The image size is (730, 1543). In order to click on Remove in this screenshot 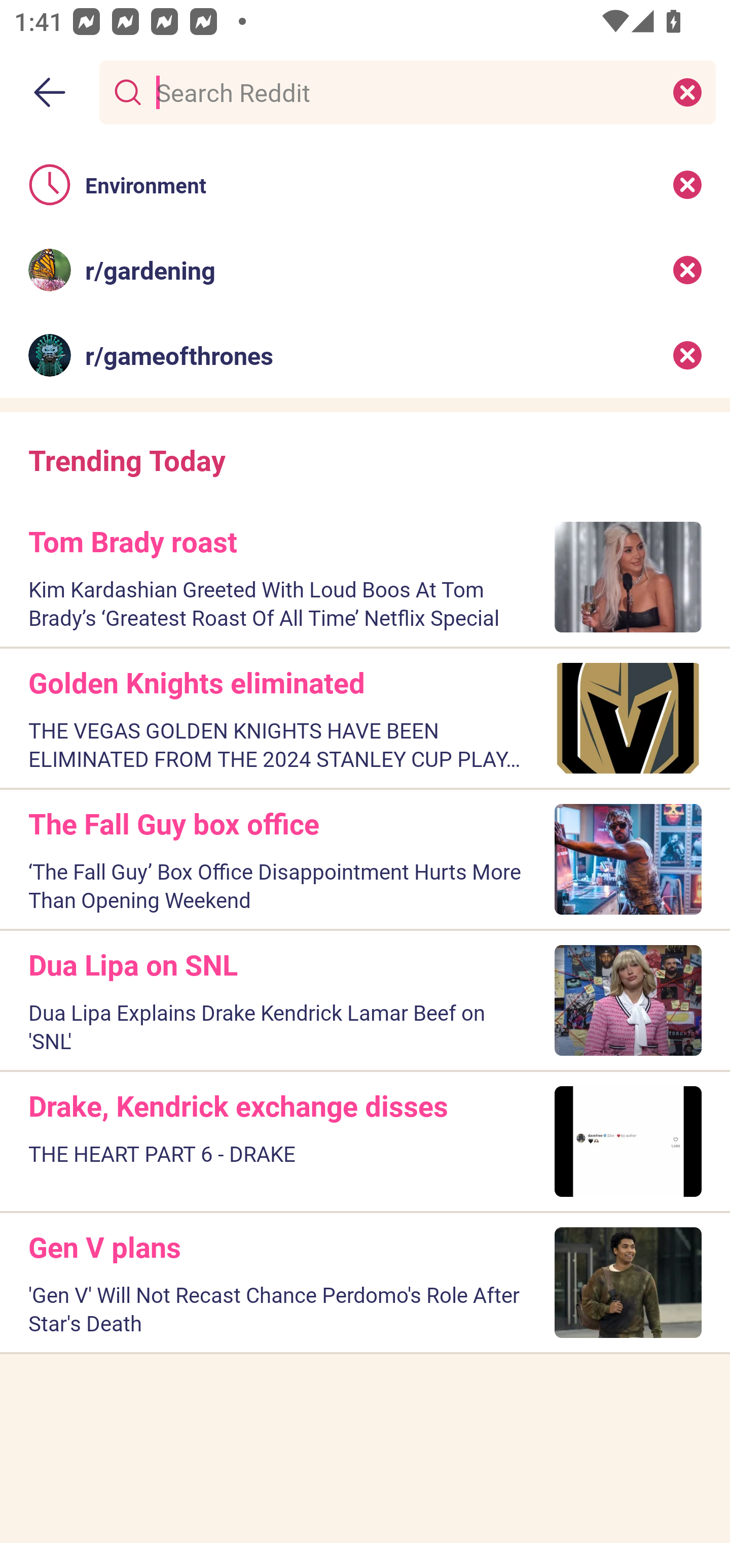, I will do `click(687, 355)`.